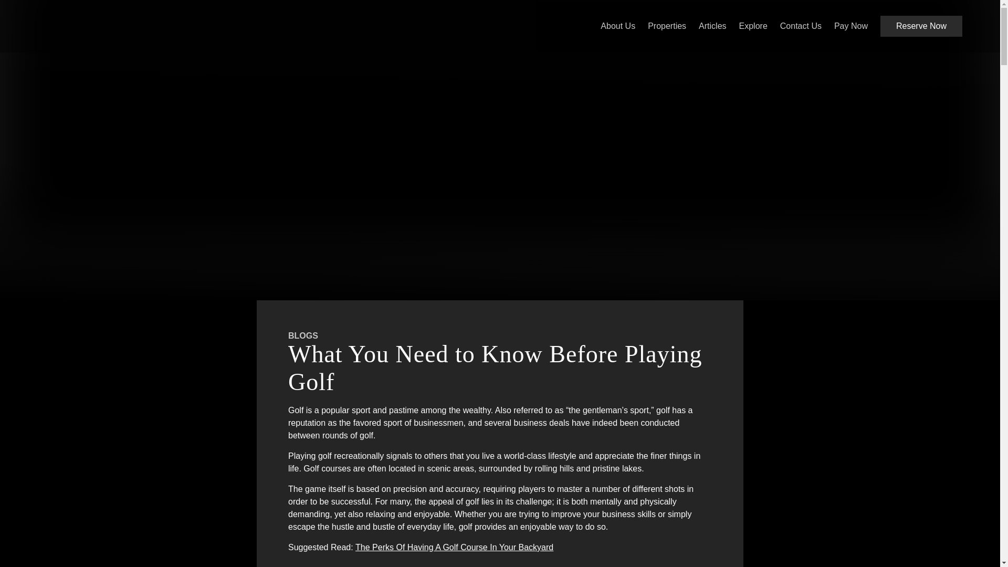 This screenshot has height=567, width=1008. Describe the element at coordinates (667, 26) in the screenshot. I see `Properties` at that location.